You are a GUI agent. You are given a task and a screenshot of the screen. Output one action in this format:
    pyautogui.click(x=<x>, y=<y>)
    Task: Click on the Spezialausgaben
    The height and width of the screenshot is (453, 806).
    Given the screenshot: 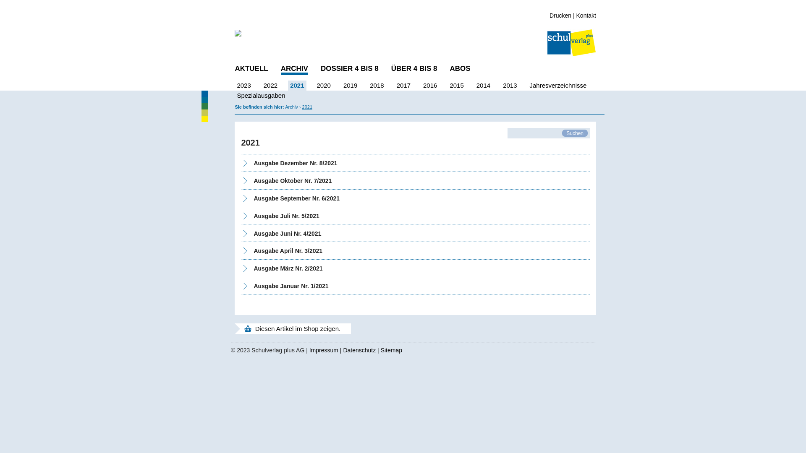 What is the action you would take?
    pyautogui.click(x=261, y=96)
    